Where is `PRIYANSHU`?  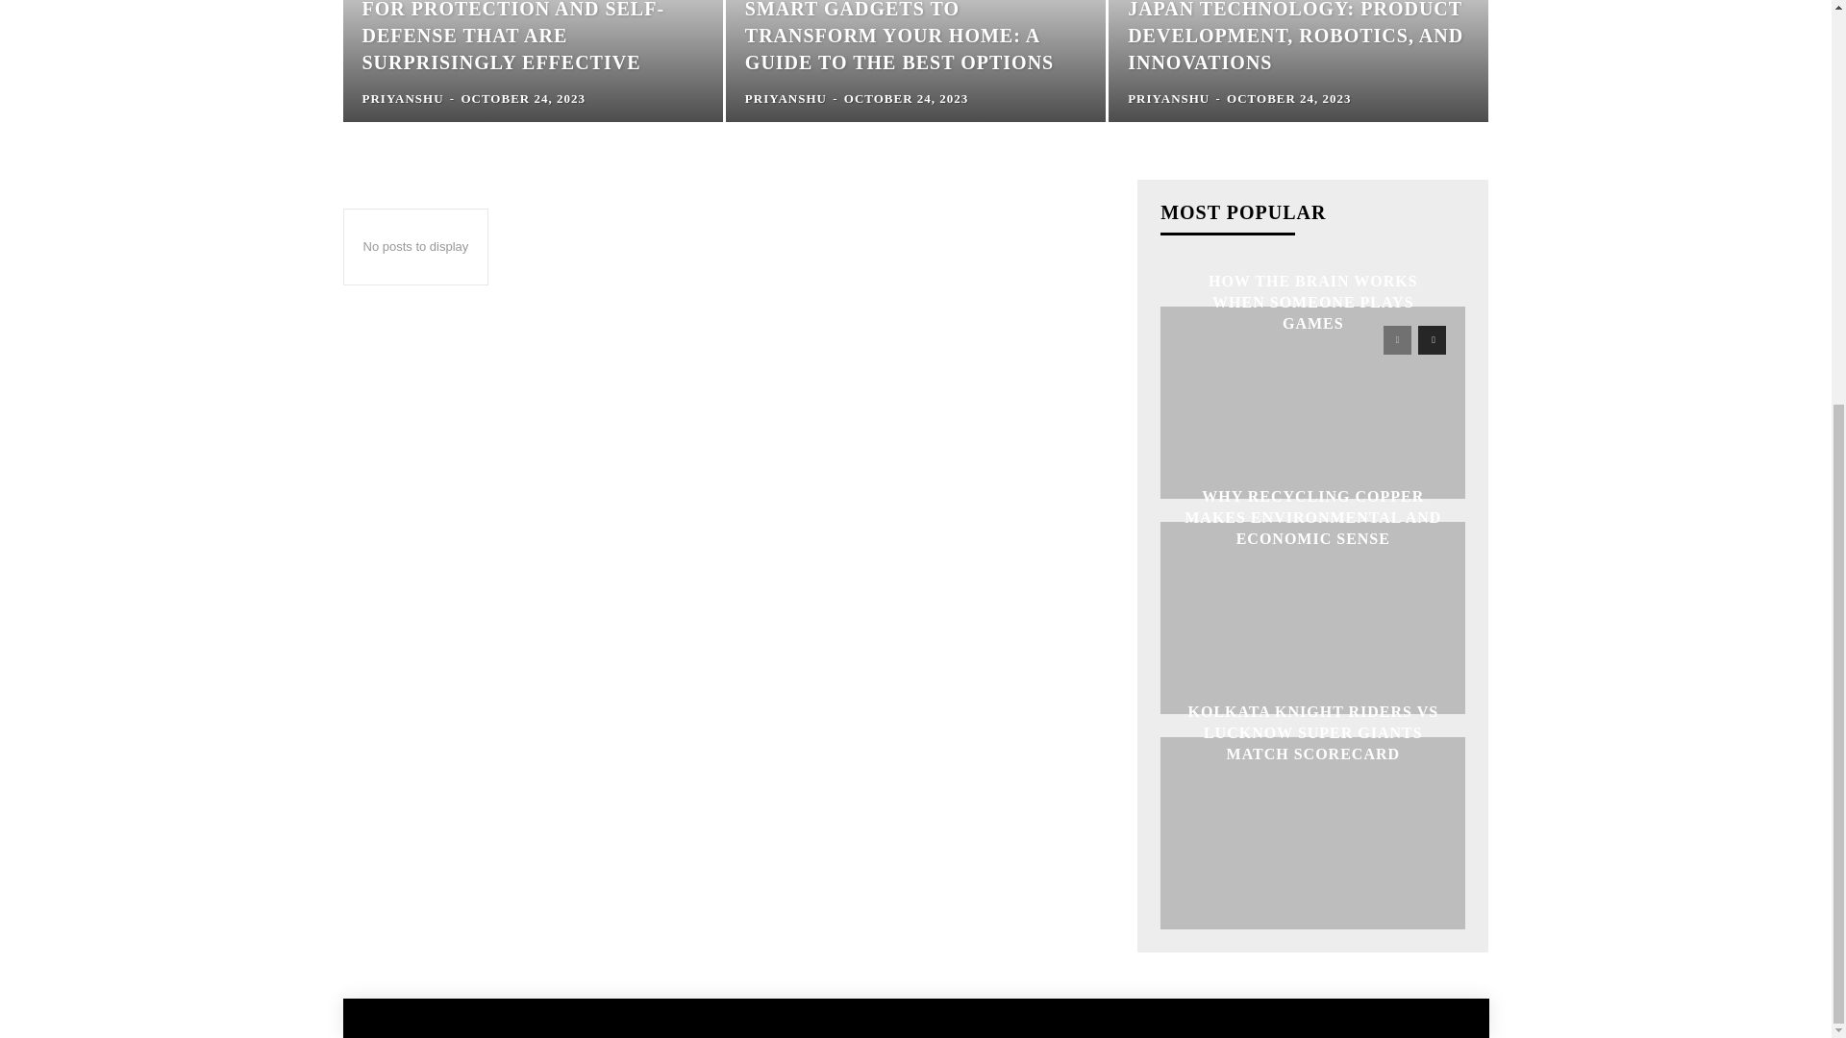
PRIYANSHU is located at coordinates (402, 98).